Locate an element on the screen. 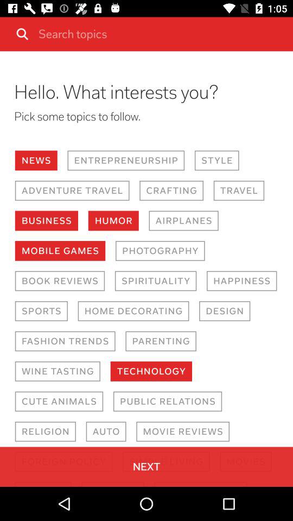 Image resolution: width=293 pixels, height=521 pixels. choose icon above the science icon is located at coordinates (63, 461).